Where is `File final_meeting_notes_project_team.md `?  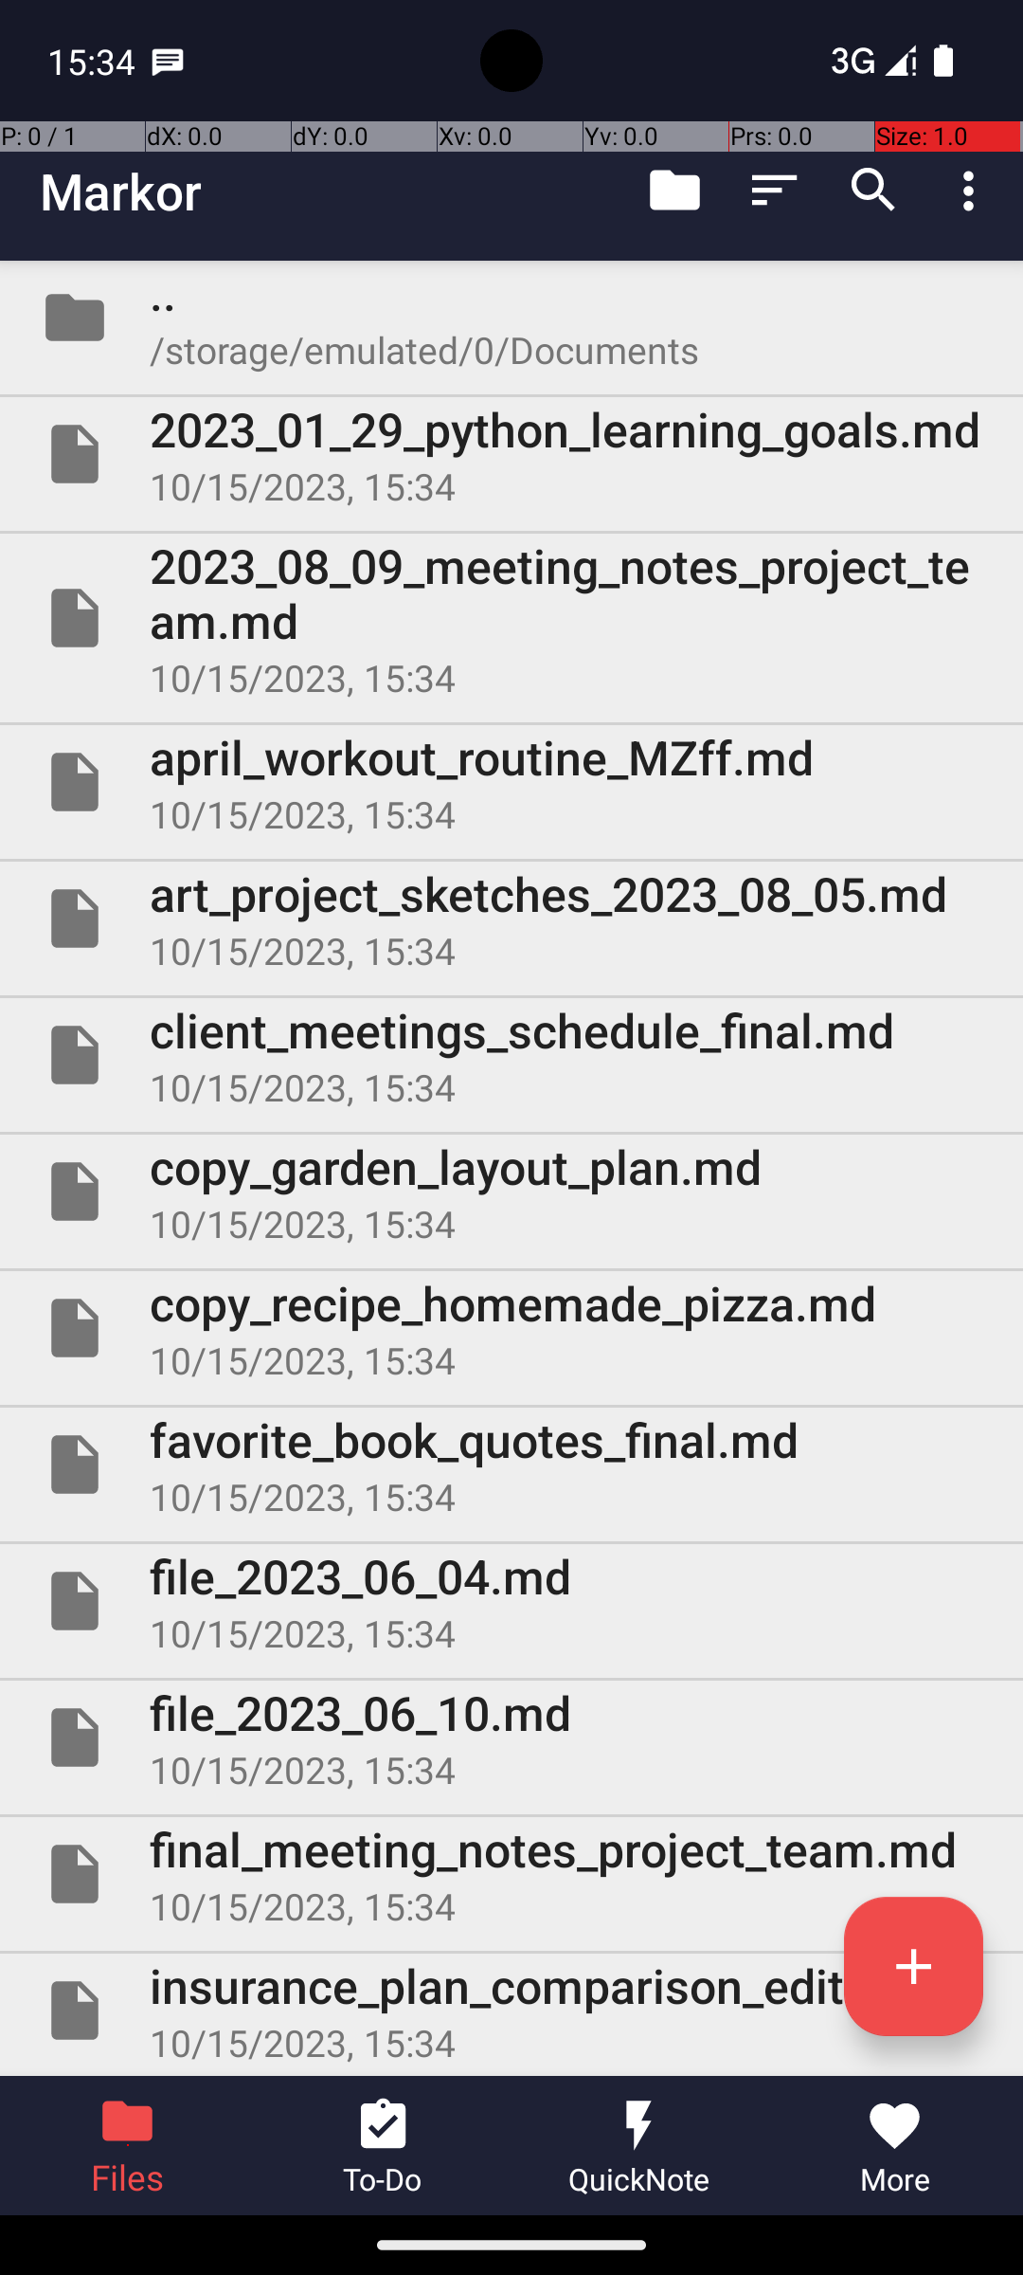 File final_meeting_notes_project_team.md  is located at coordinates (511, 1874).